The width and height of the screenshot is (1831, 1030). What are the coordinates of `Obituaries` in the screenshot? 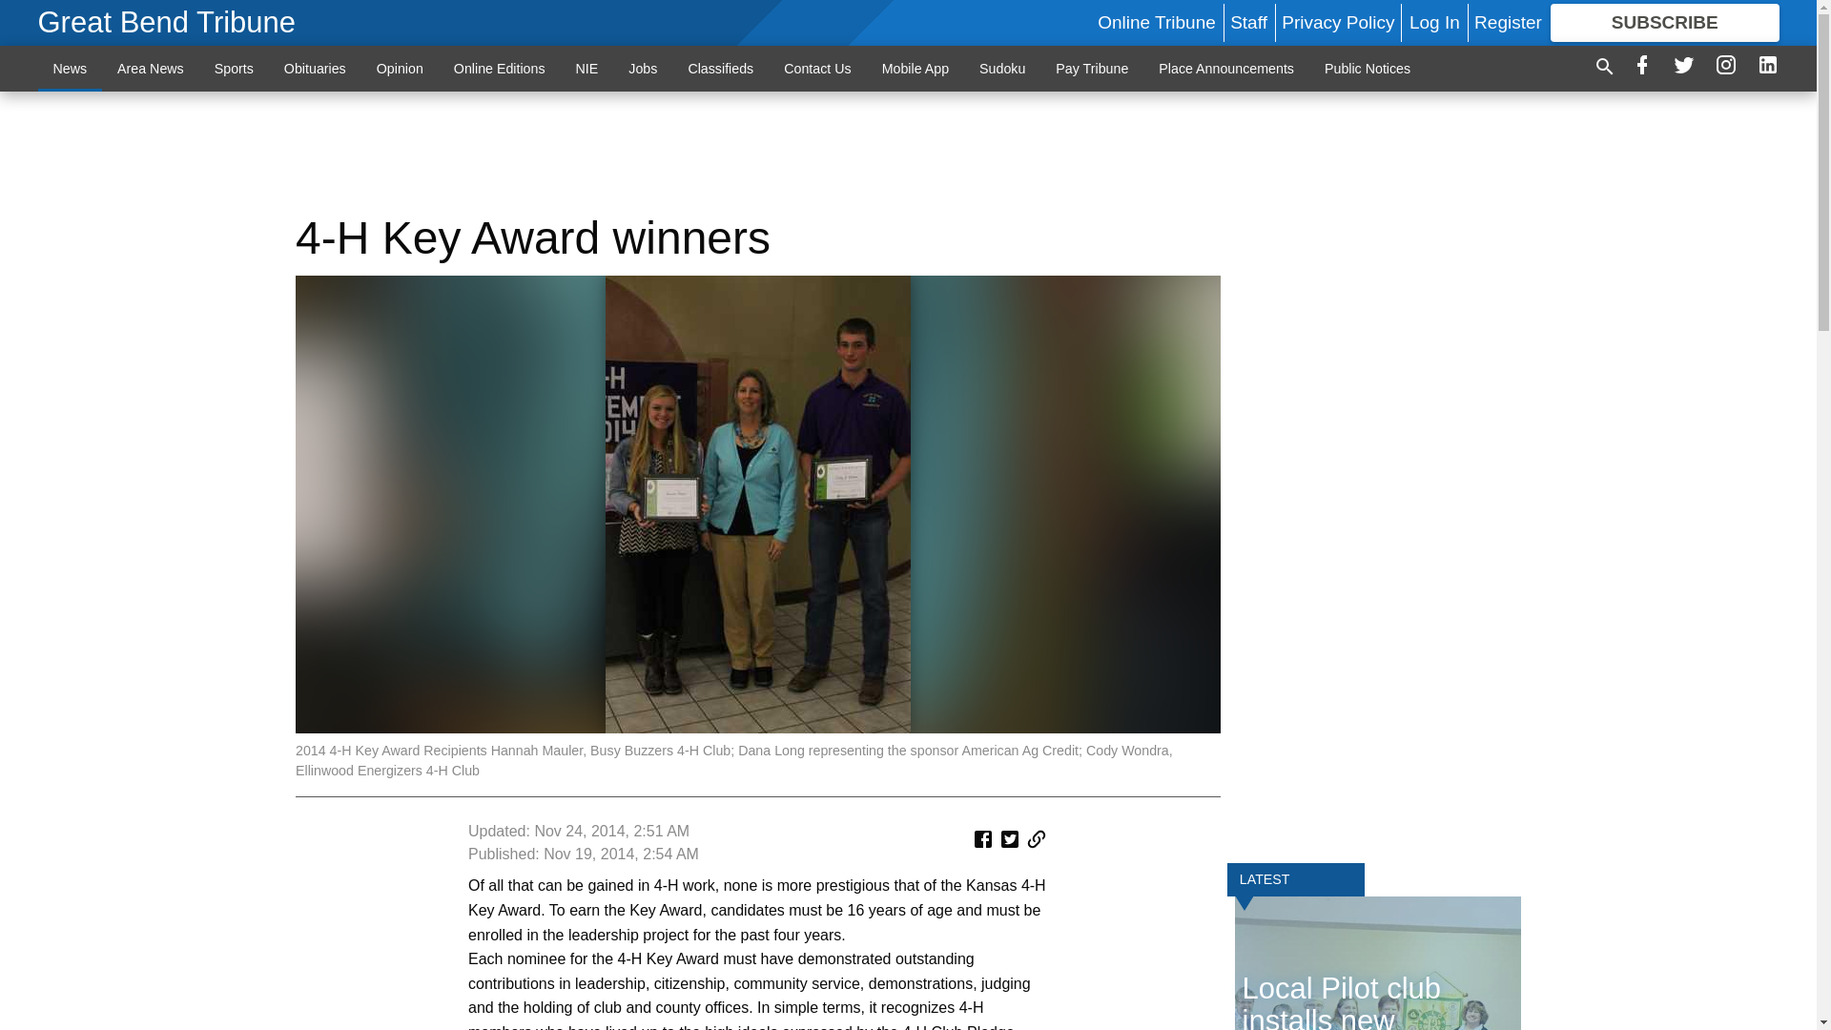 It's located at (315, 68).